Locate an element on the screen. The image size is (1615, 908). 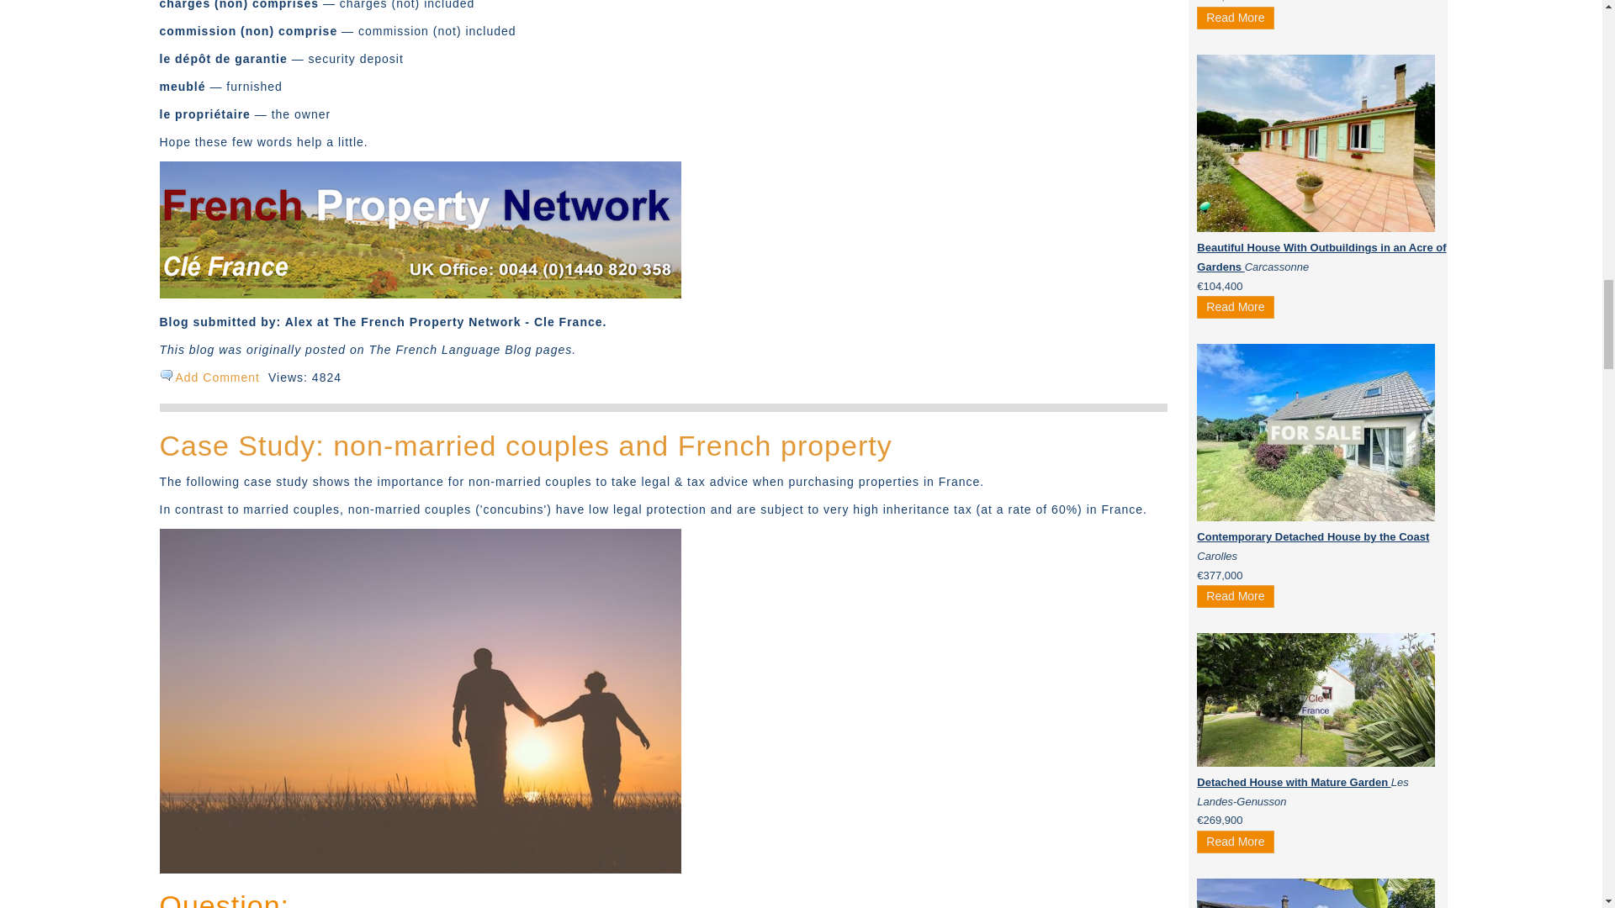
Cle France homepage is located at coordinates (421, 294).